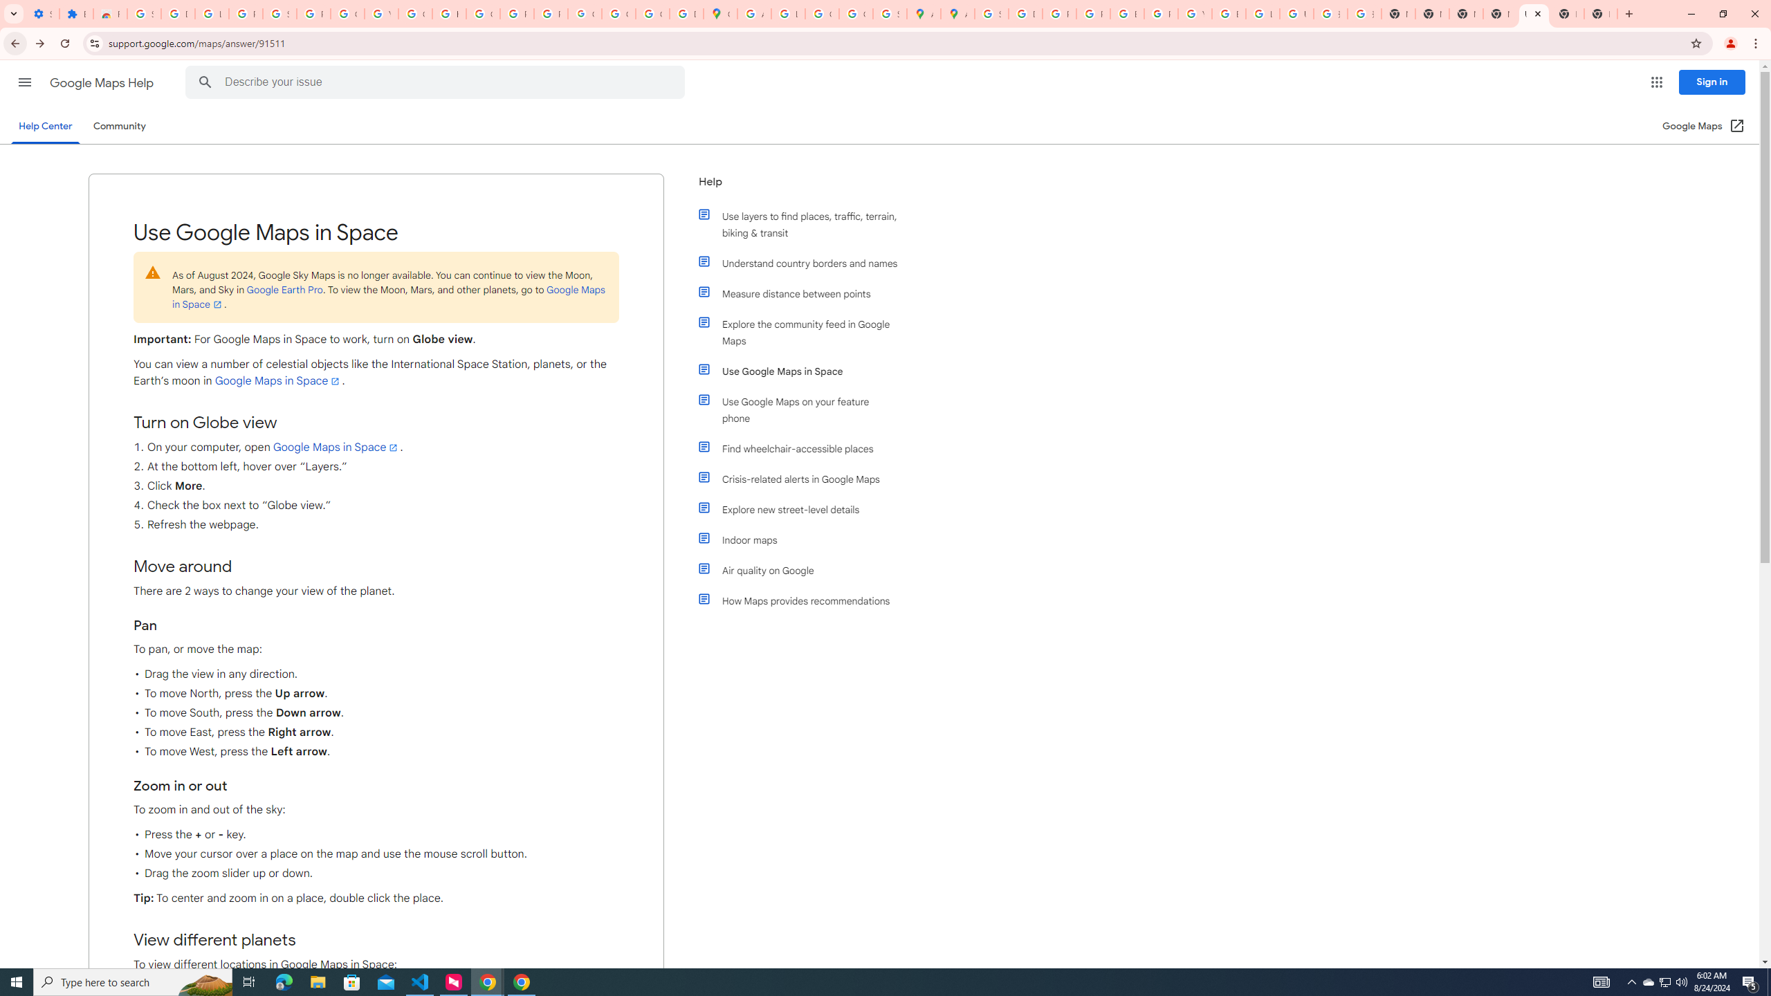 This screenshot has width=1771, height=996. Describe the element at coordinates (822, 14) in the screenshot. I see `Create your Google Account` at that location.